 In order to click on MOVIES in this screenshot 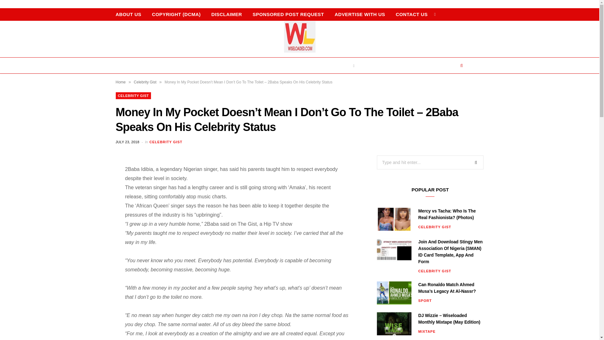, I will do `click(443, 65)`.